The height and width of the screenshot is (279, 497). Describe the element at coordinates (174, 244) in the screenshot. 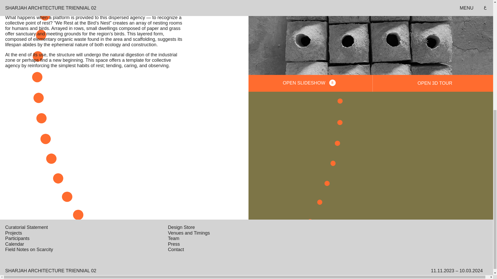

I see `Press` at that location.